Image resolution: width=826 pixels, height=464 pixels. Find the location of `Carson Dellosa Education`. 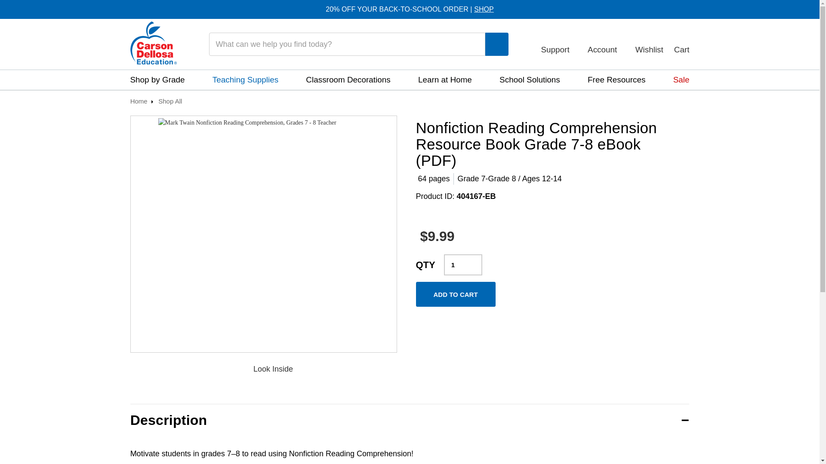

Carson Dellosa Education is located at coordinates (153, 44).